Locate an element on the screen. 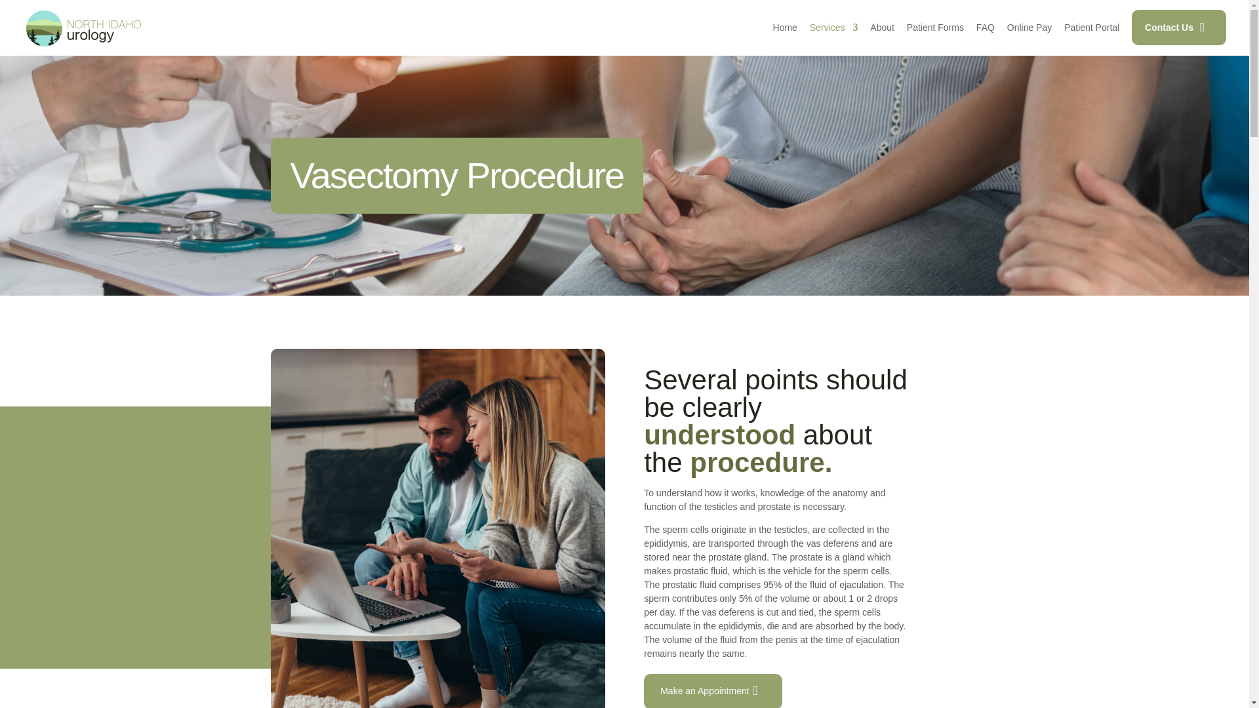 The width and height of the screenshot is (1259, 708). Patient Portal is located at coordinates (1091, 27).